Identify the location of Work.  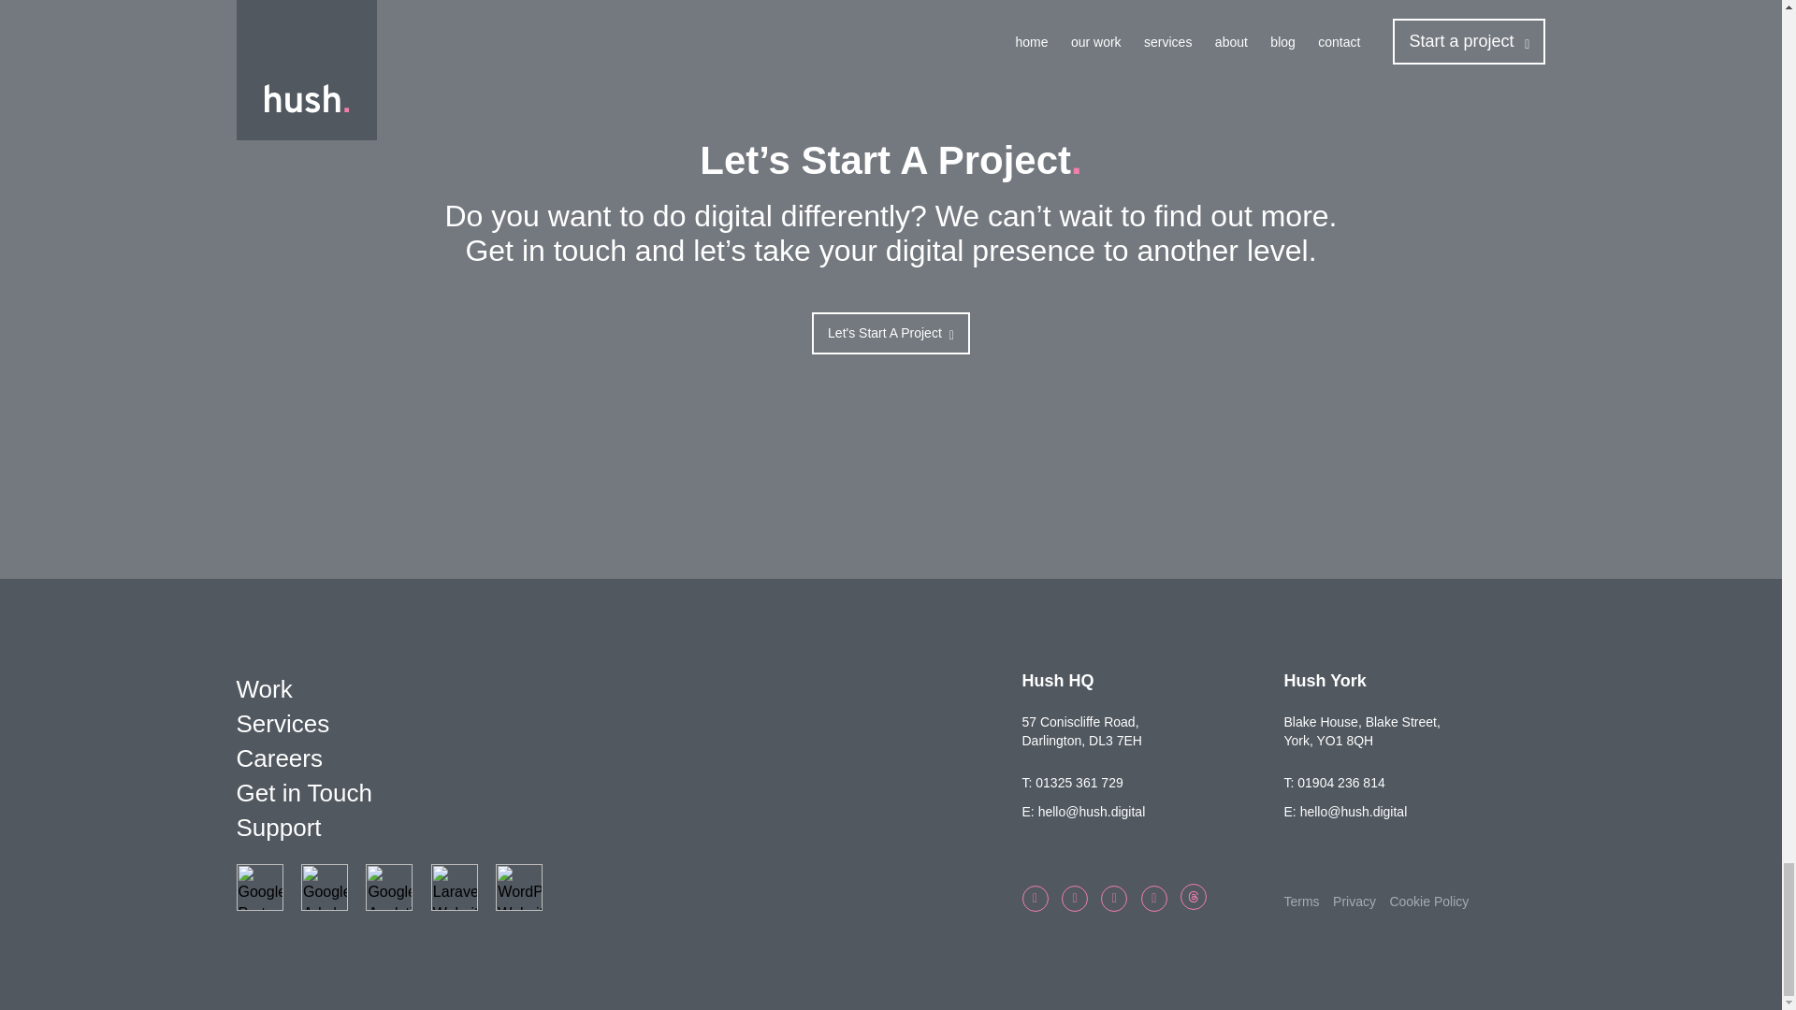
(629, 690).